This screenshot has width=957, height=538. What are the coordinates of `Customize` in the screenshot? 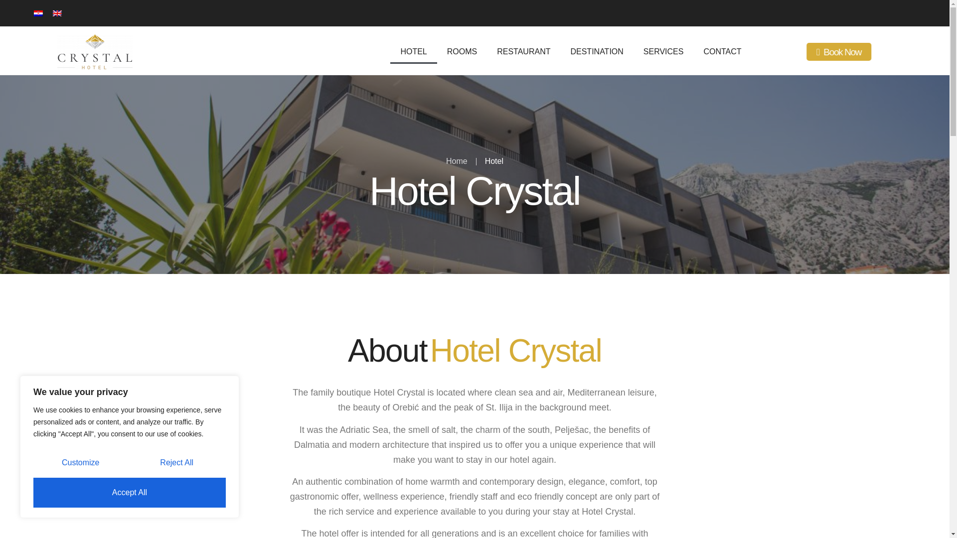 It's located at (80, 462).